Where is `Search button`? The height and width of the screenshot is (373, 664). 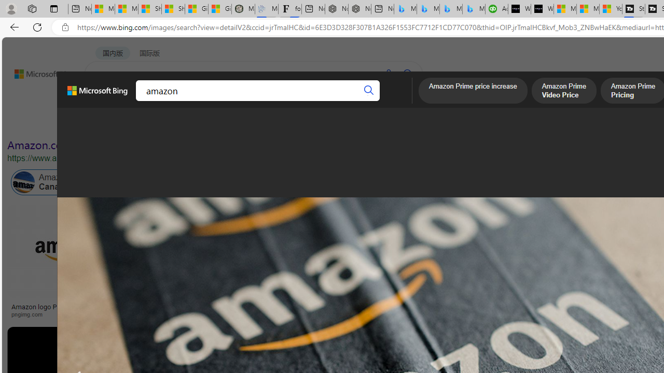
Search button is located at coordinates (369, 90).